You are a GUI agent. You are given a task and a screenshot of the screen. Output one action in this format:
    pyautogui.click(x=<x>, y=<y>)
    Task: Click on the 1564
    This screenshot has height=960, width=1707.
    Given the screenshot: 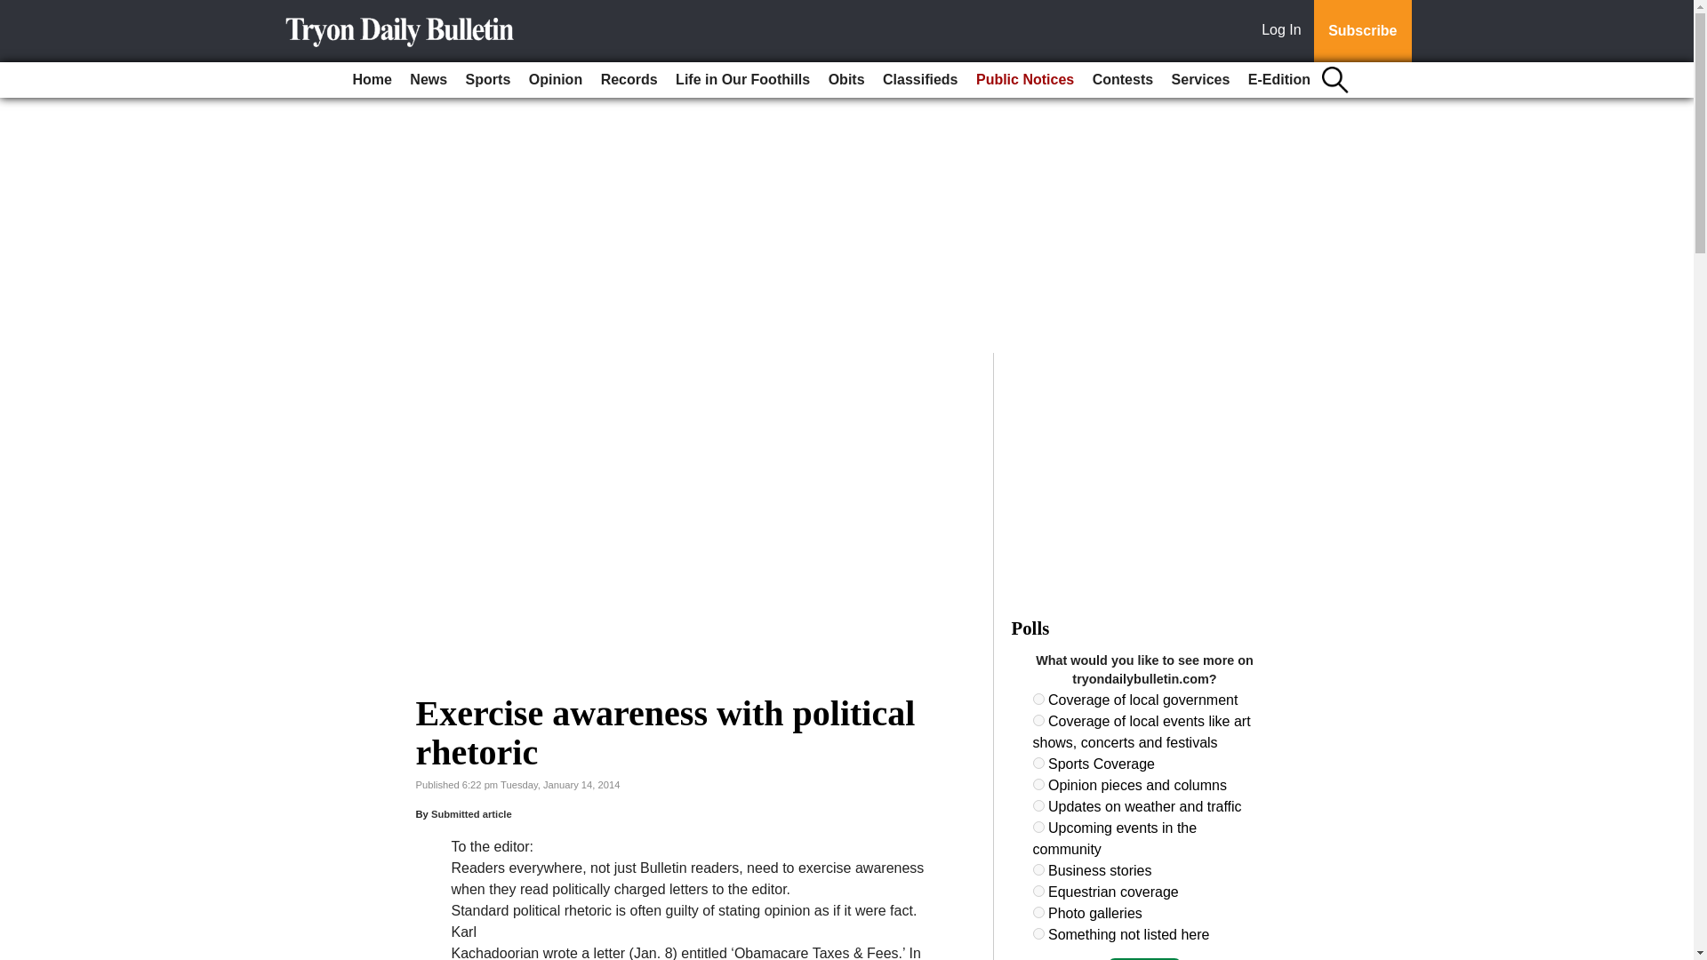 What is the action you would take?
    pyautogui.click(x=1038, y=891)
    